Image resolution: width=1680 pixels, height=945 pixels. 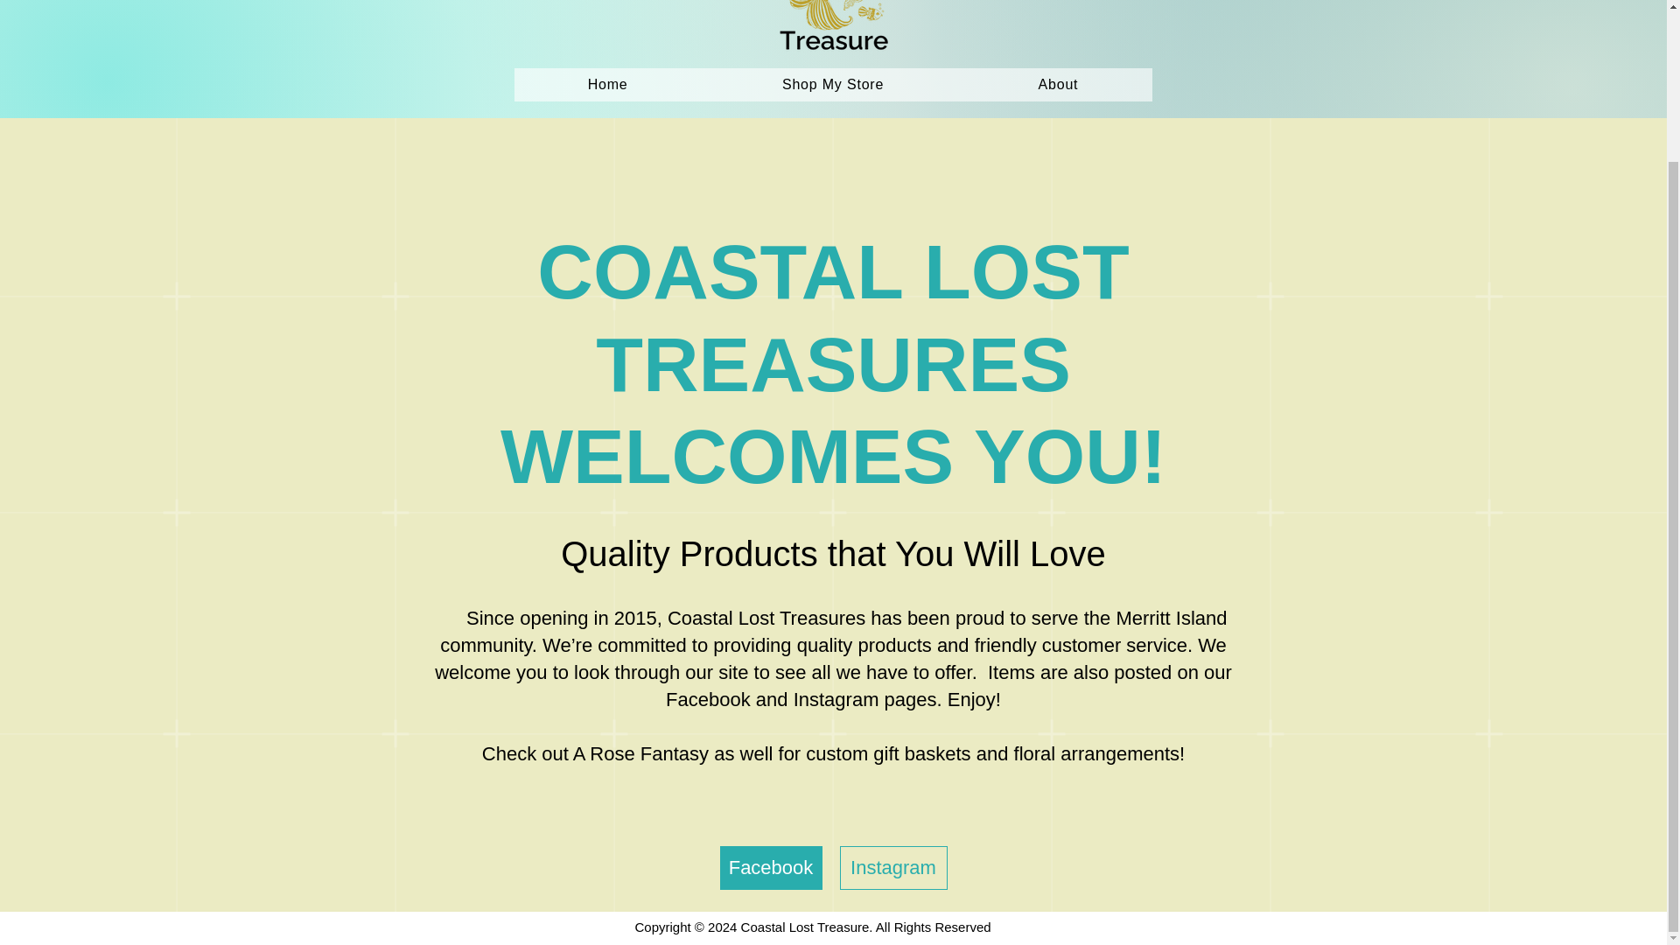 What do you see at coordinates (607, 84) in the screenshot?
I see `Home` at bounding box center [607, 84].